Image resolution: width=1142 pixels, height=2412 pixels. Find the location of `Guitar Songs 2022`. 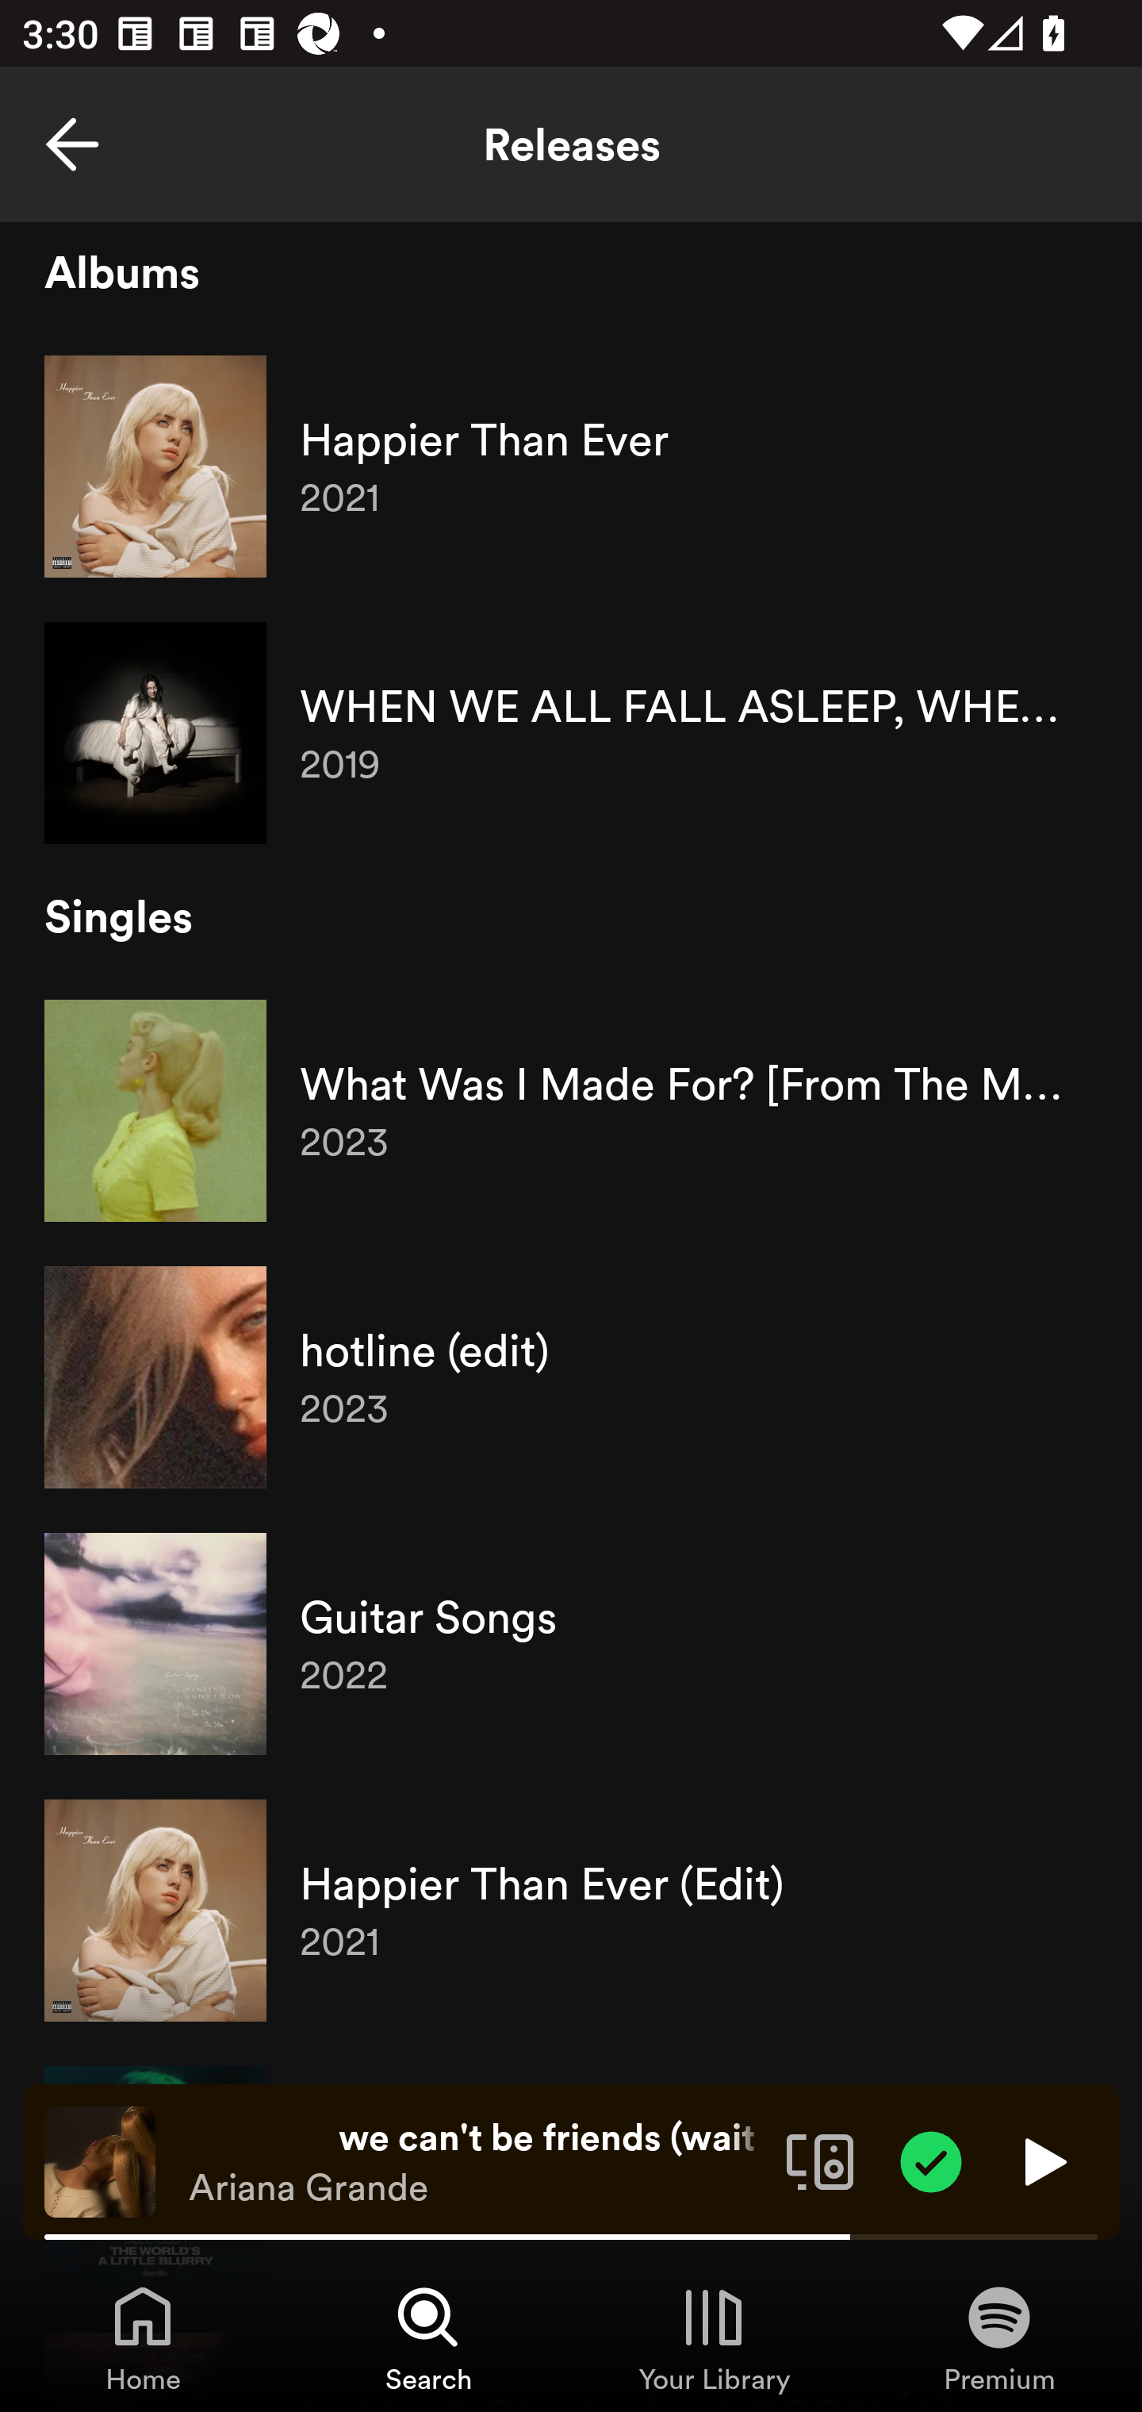

Guitar Songs 2022 is located at coordinates (571, 1644).